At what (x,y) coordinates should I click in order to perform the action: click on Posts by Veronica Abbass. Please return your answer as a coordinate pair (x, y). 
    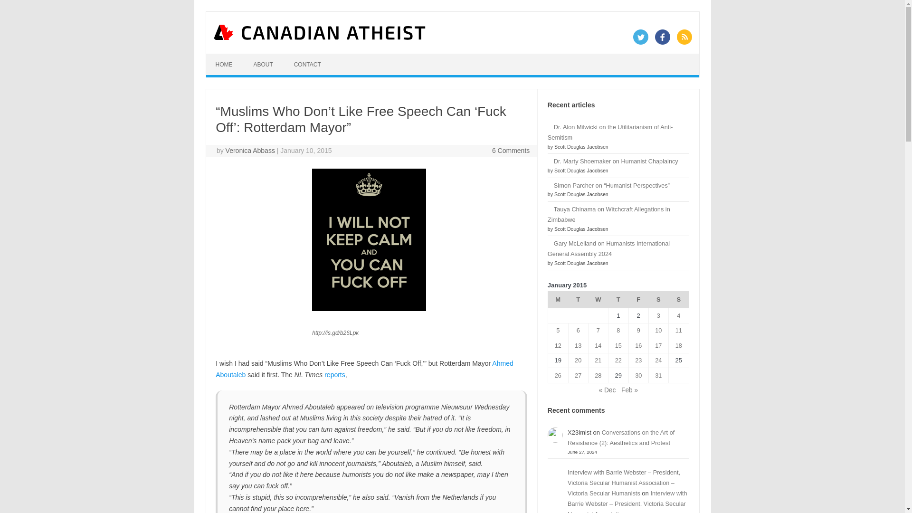
    Looking at the image, I should click on (250, 150).